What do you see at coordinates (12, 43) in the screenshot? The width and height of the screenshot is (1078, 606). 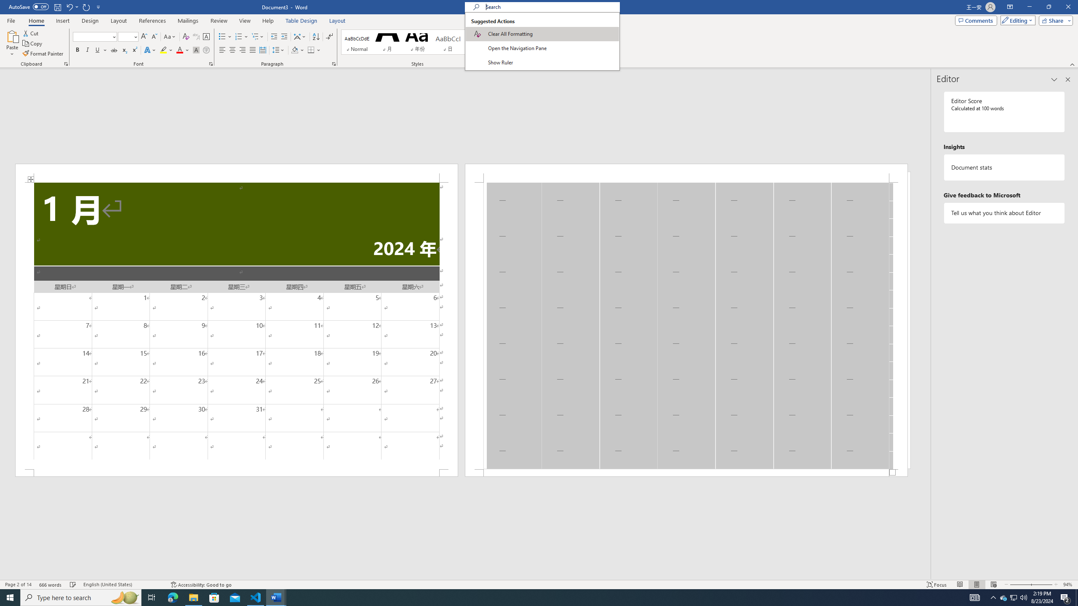 I see `Paste` at bounding box center [12, 43].